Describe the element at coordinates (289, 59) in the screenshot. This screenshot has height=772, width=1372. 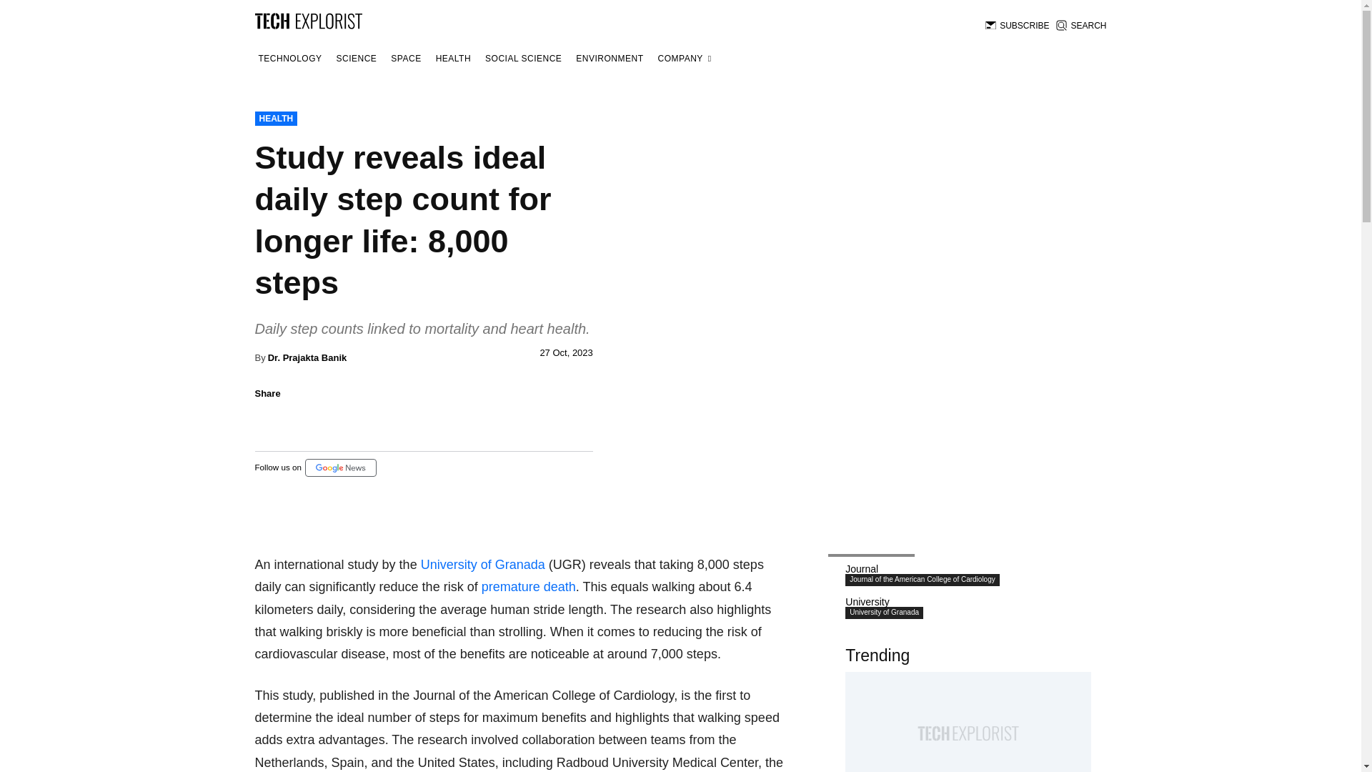
I see `TECHNOLOGY` at that location.